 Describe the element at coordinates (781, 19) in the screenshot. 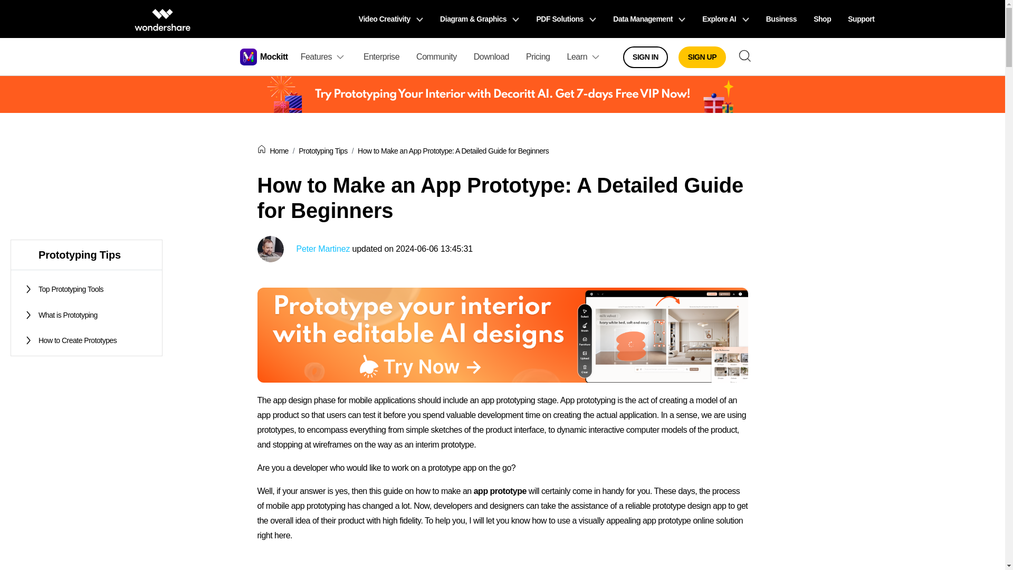

I see `Business` at that location.